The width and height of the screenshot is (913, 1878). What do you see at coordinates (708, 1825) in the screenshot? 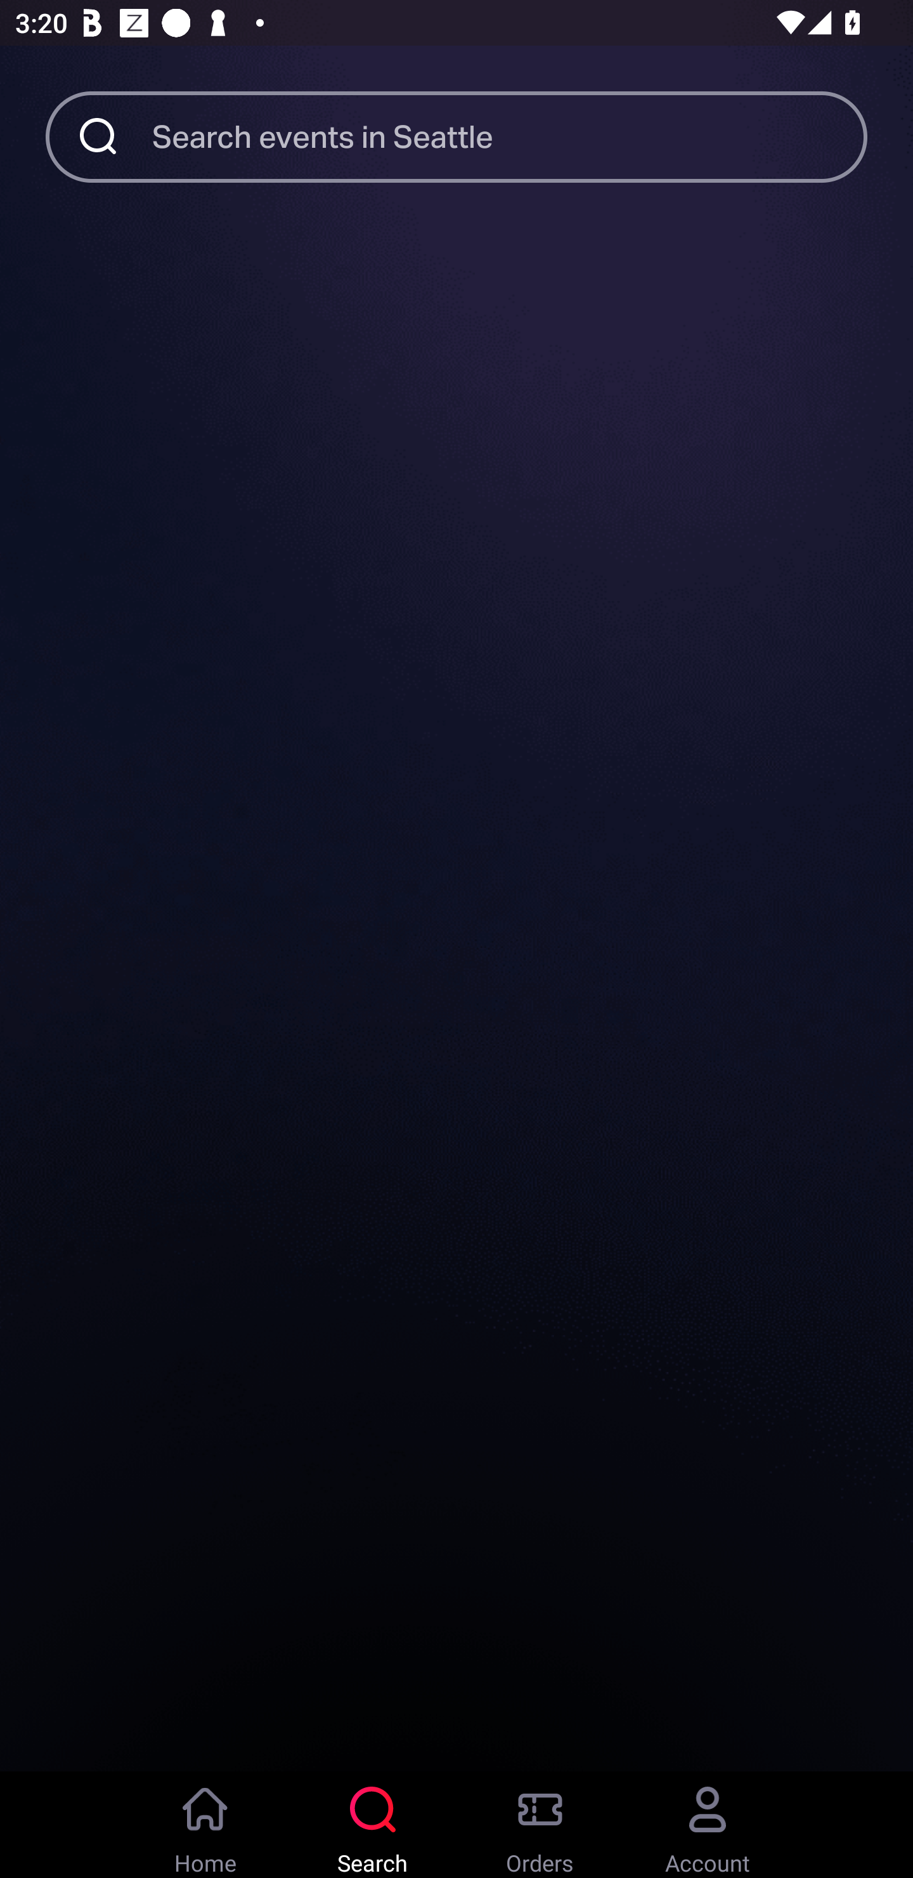
I see `Account` at bounding box center [708, 1825].